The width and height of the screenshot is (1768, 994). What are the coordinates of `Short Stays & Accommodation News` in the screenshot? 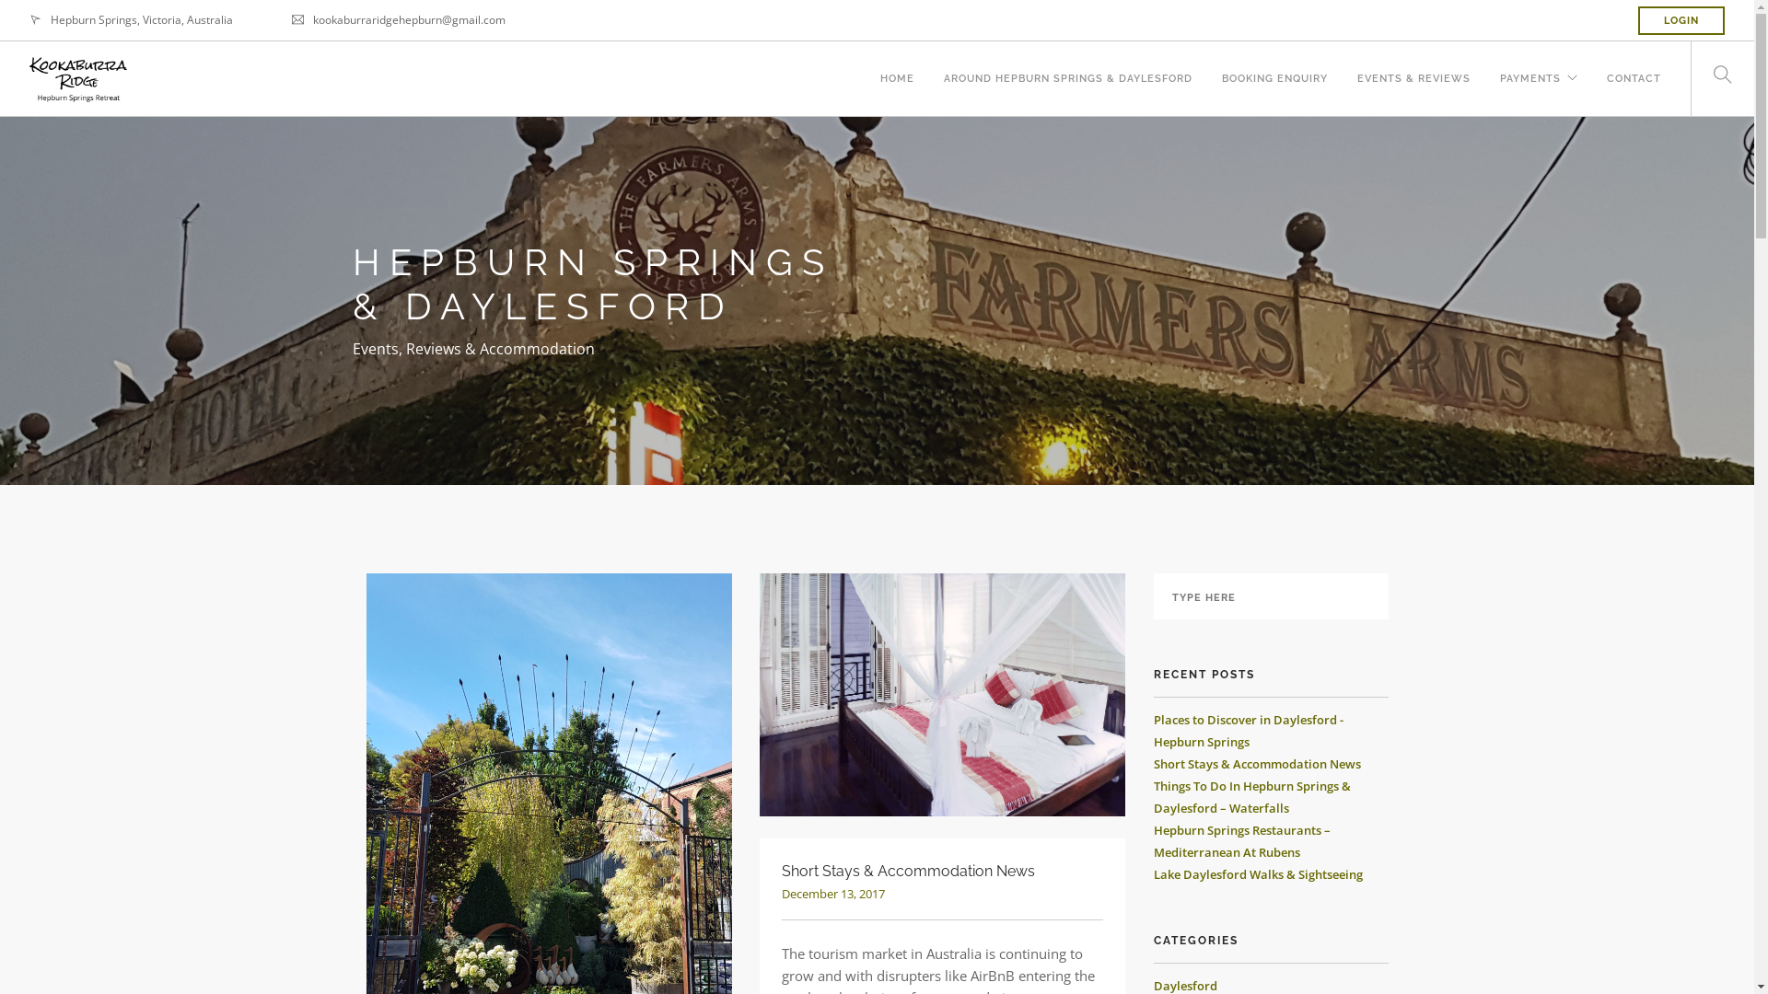 It's located at (1256, 764).